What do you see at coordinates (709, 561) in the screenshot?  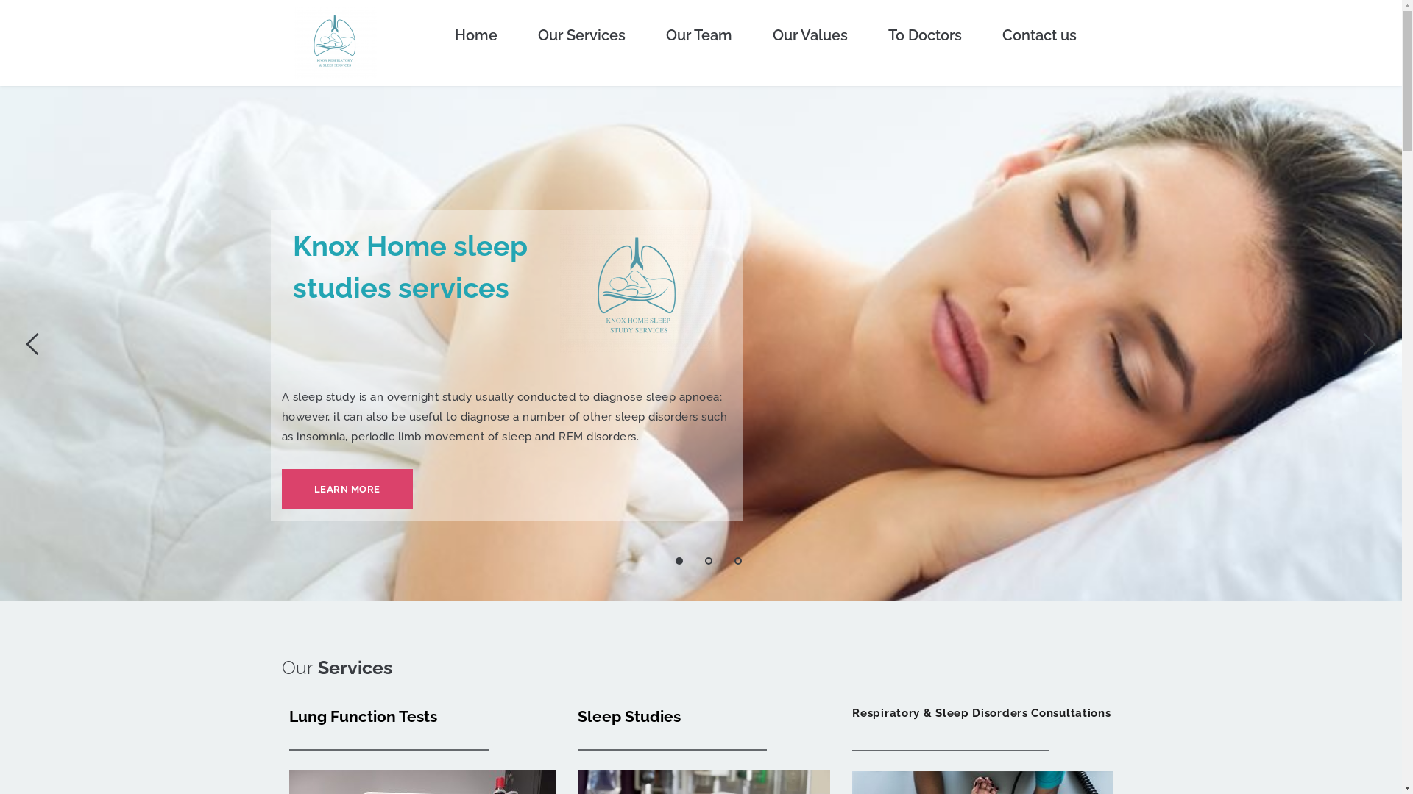 I see `2` at bounding box center [709, 561].